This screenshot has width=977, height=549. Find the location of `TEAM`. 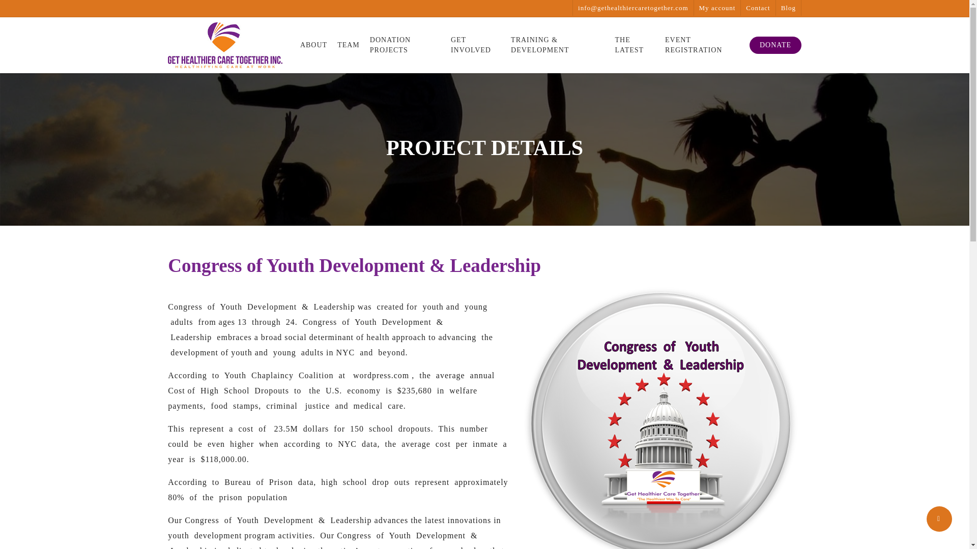

TEAM is located at coordinates (348, 45).